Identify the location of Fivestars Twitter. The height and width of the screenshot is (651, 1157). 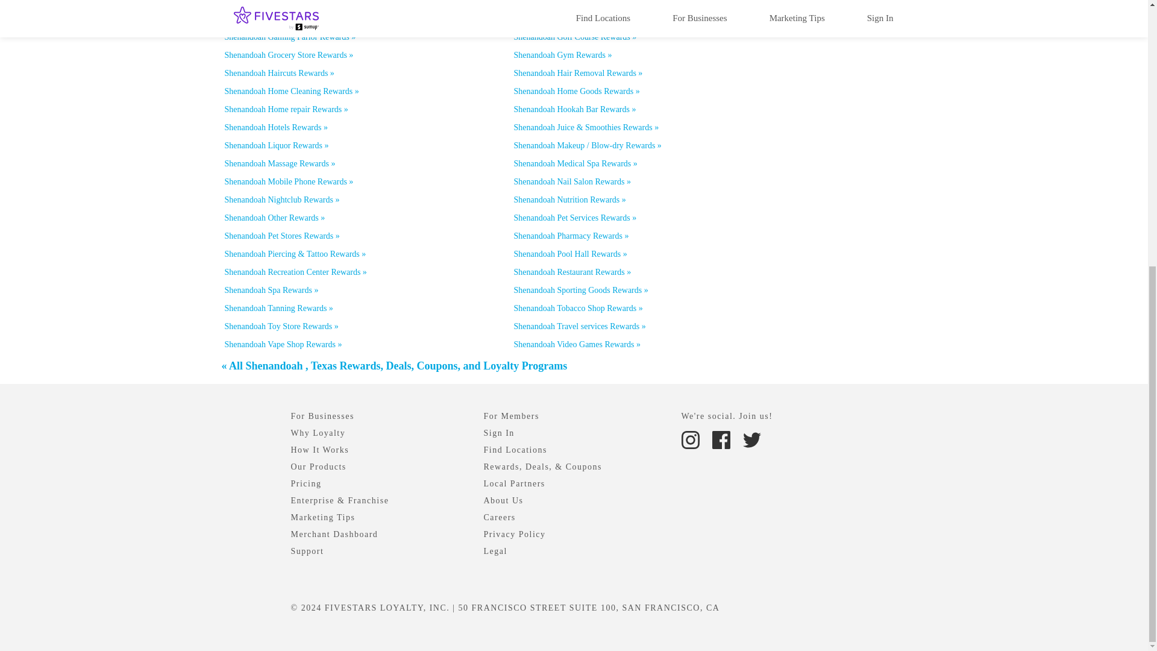
(751, 440).